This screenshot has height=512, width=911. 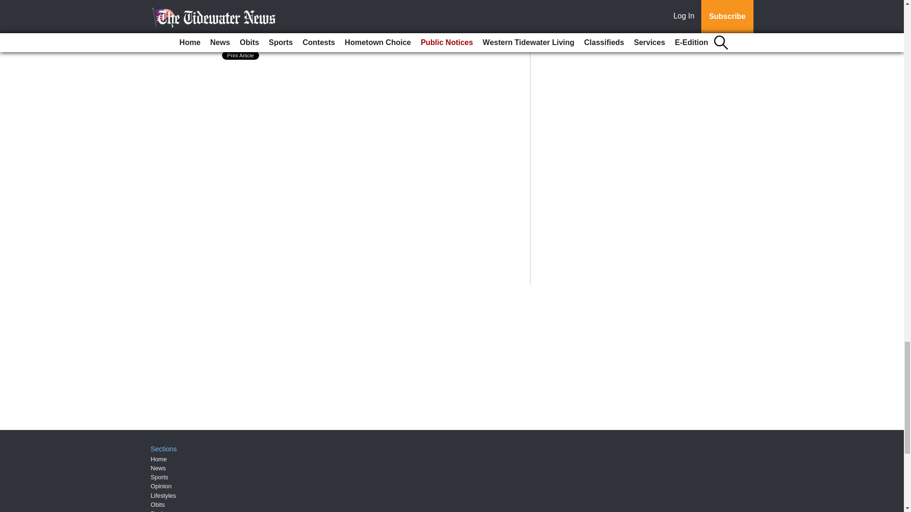 What do you see at coordinates (241, 55) in the screenshot?
I see `Print Article` at bounding box center [241, 55].